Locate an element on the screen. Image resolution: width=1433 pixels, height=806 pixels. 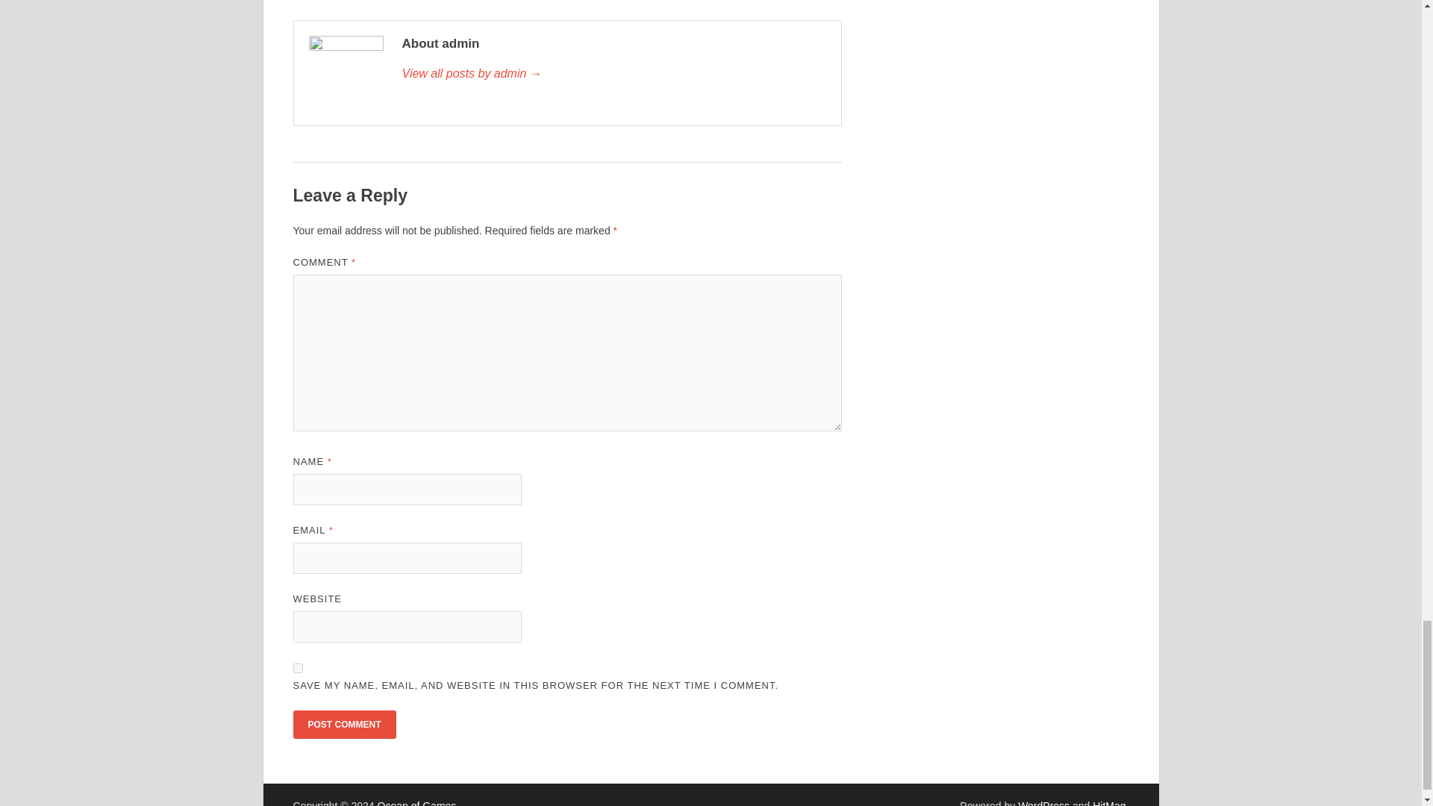
yes is located at coordinates (297, 667).